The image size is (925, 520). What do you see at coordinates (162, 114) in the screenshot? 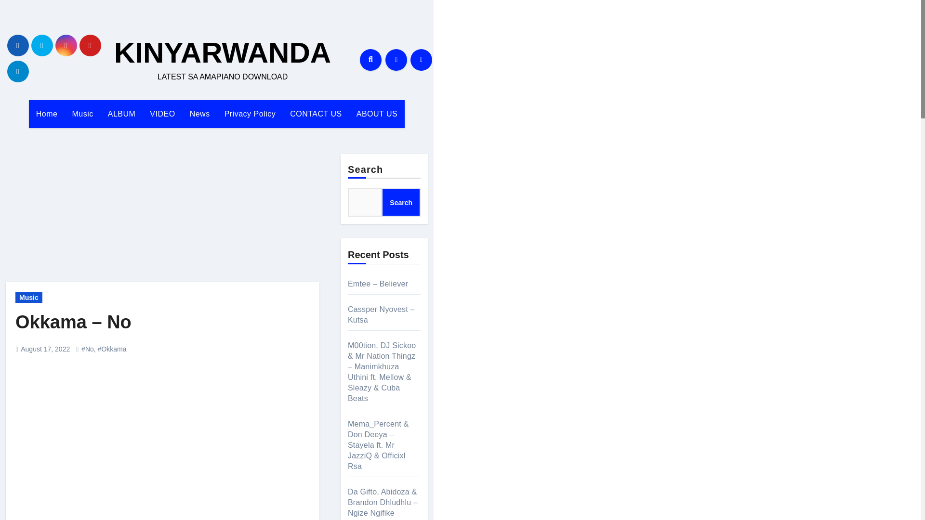
I see `VIDEO` at bounding box center [162, 114].